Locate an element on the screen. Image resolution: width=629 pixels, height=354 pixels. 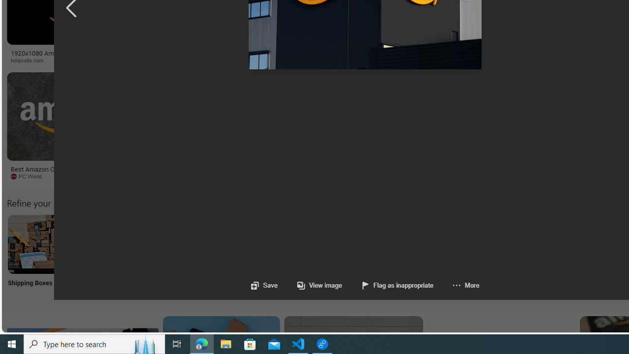
Amazon Online Shopping Search is located at coordinates (102, 244).